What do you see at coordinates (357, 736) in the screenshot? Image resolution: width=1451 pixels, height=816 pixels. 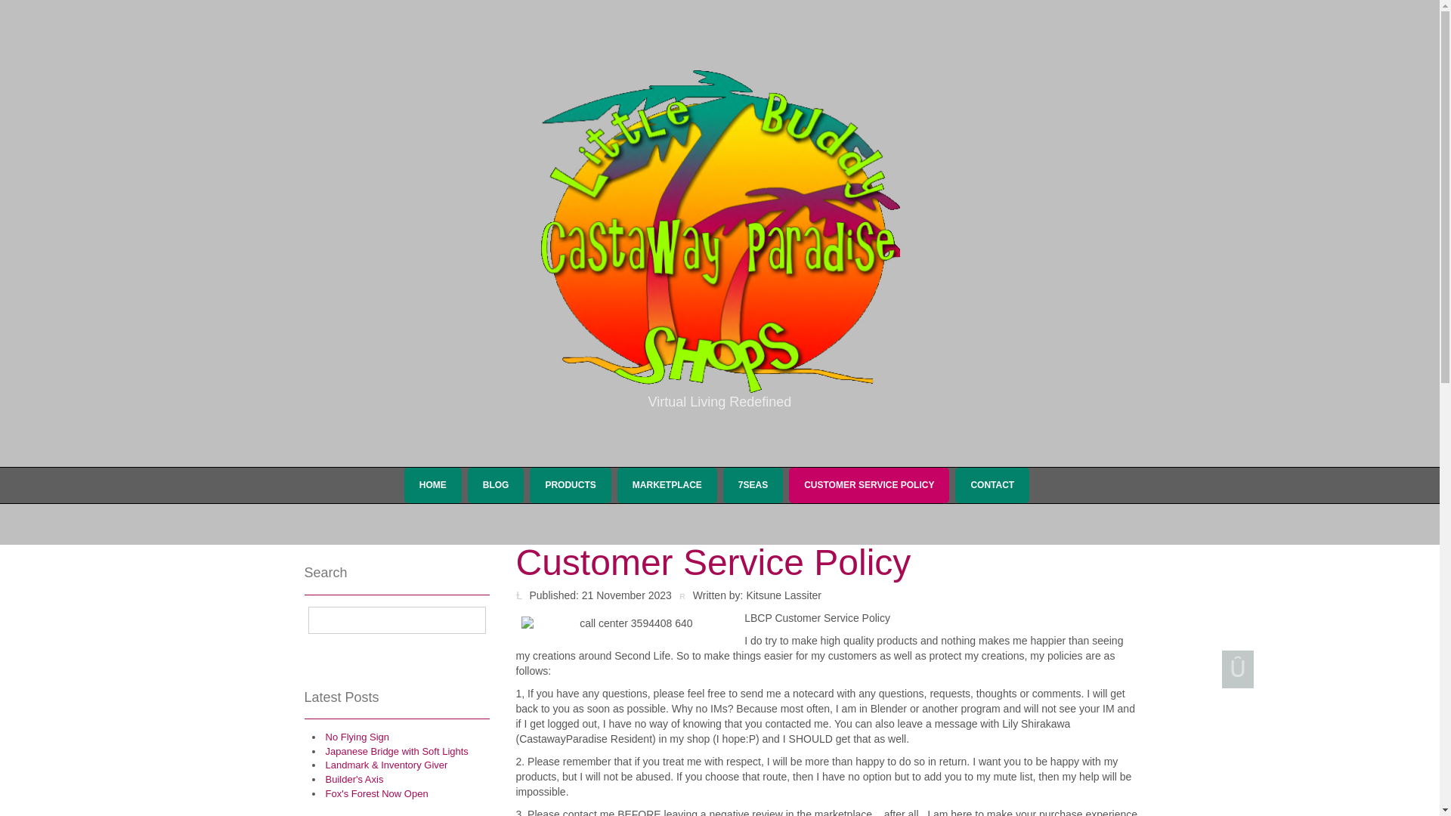 I see `No Flying Sign` at bounding box center [357, 736].